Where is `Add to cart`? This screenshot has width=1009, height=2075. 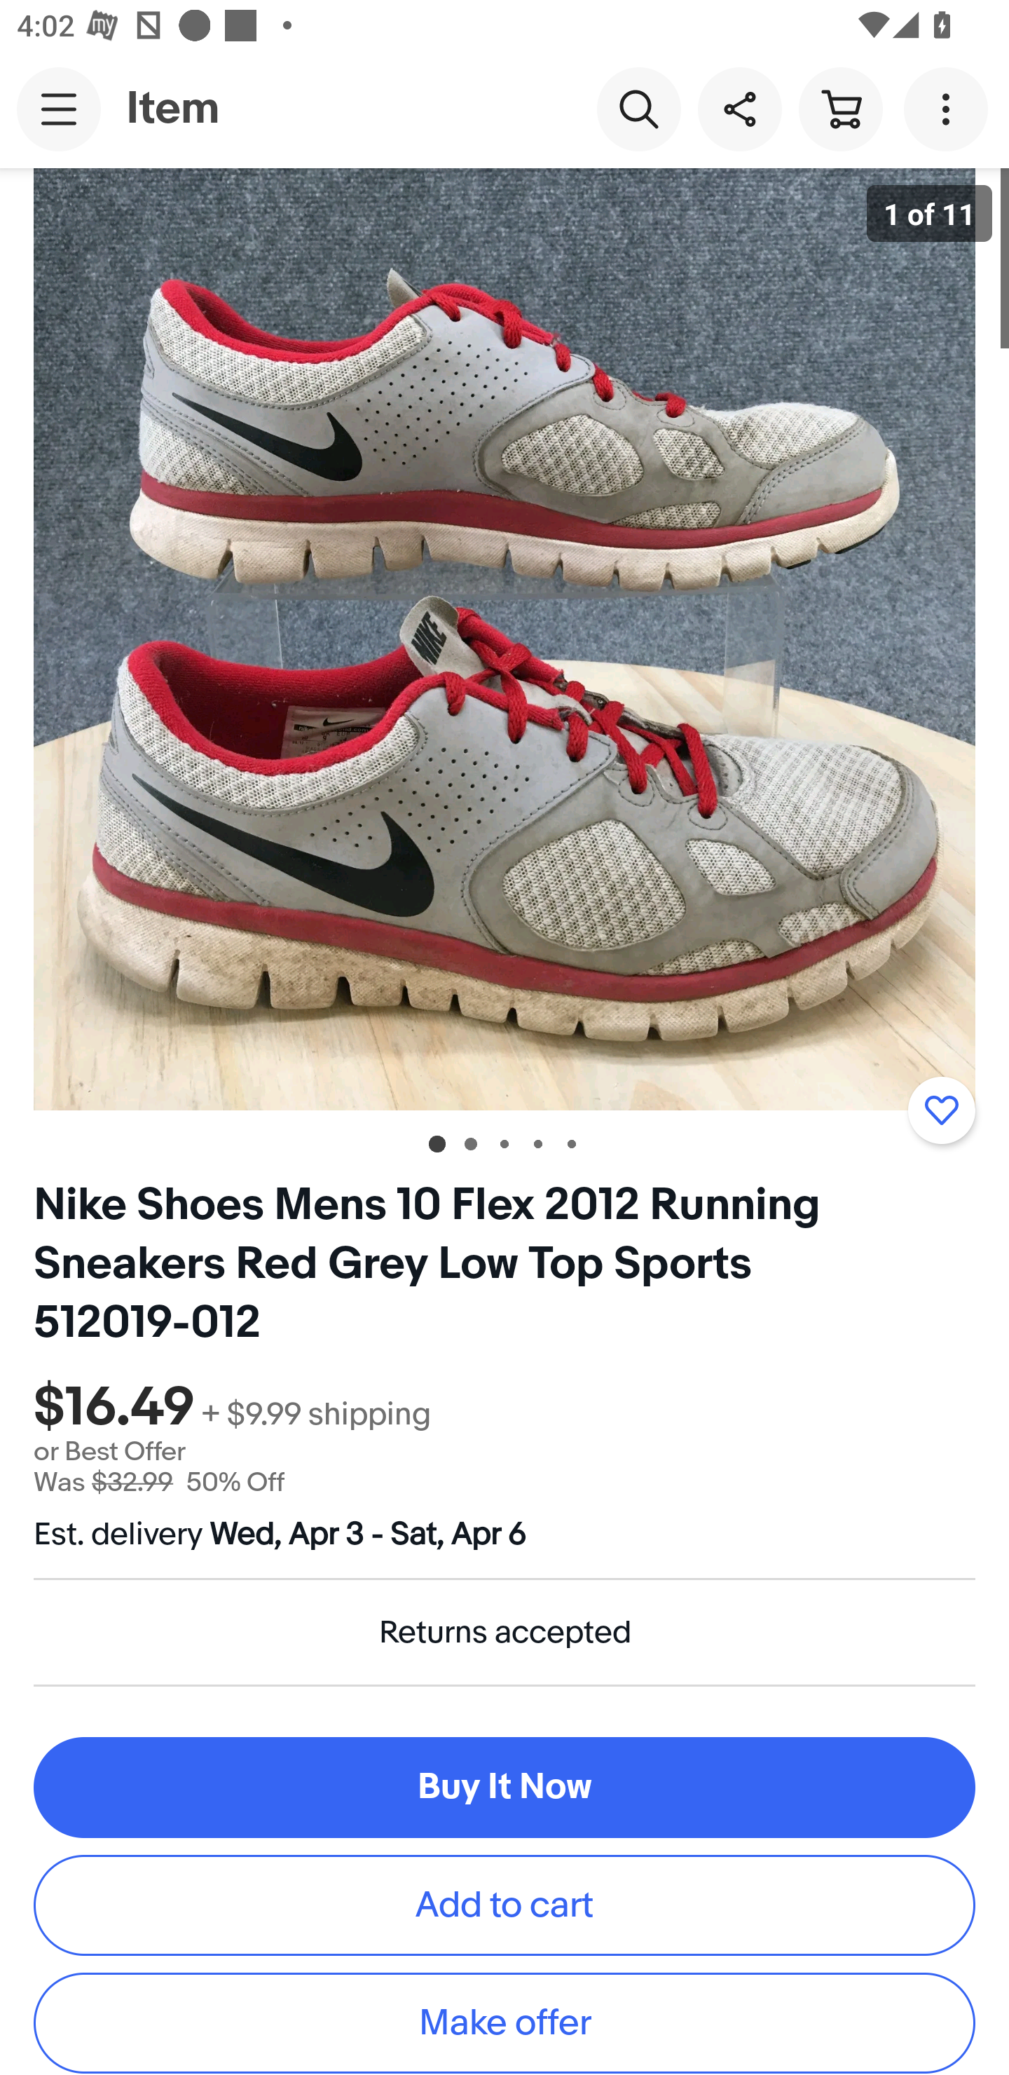
Add to cart is located at coordinates (504, 1905).